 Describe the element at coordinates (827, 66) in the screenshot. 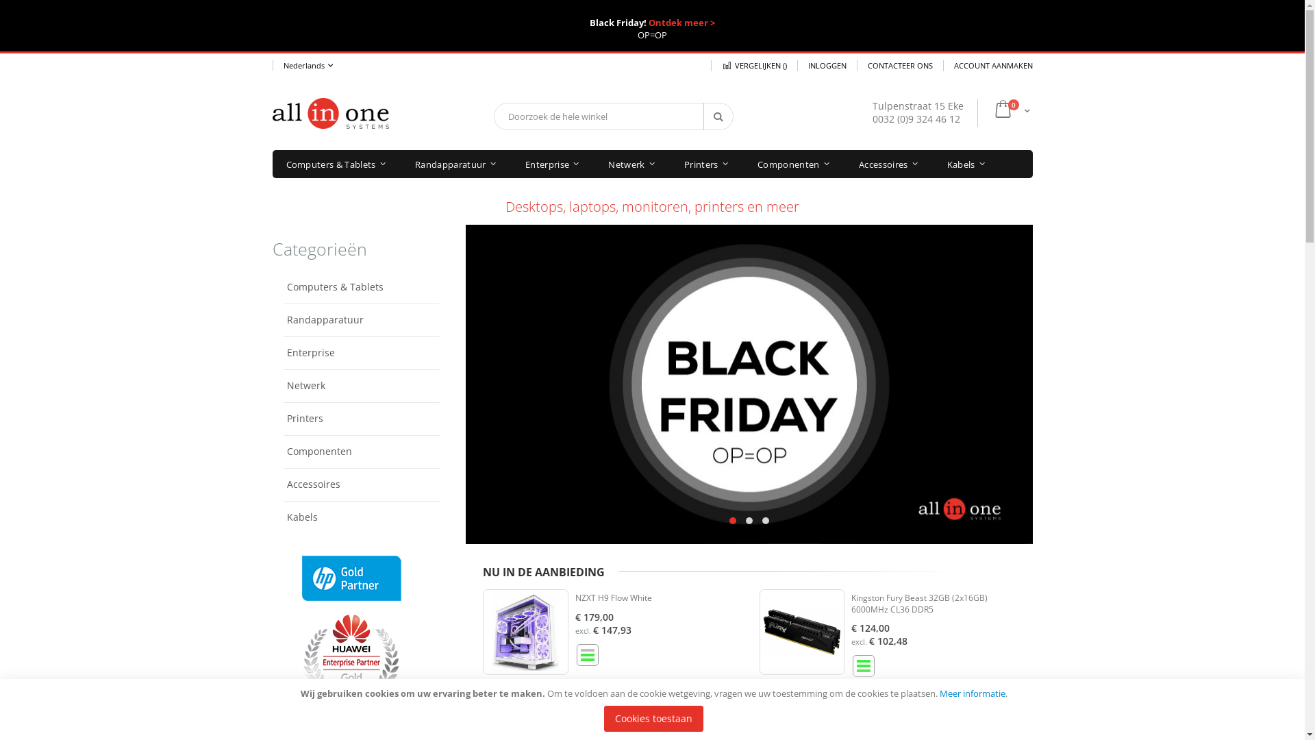

I see `INLOGGEN` at that location.